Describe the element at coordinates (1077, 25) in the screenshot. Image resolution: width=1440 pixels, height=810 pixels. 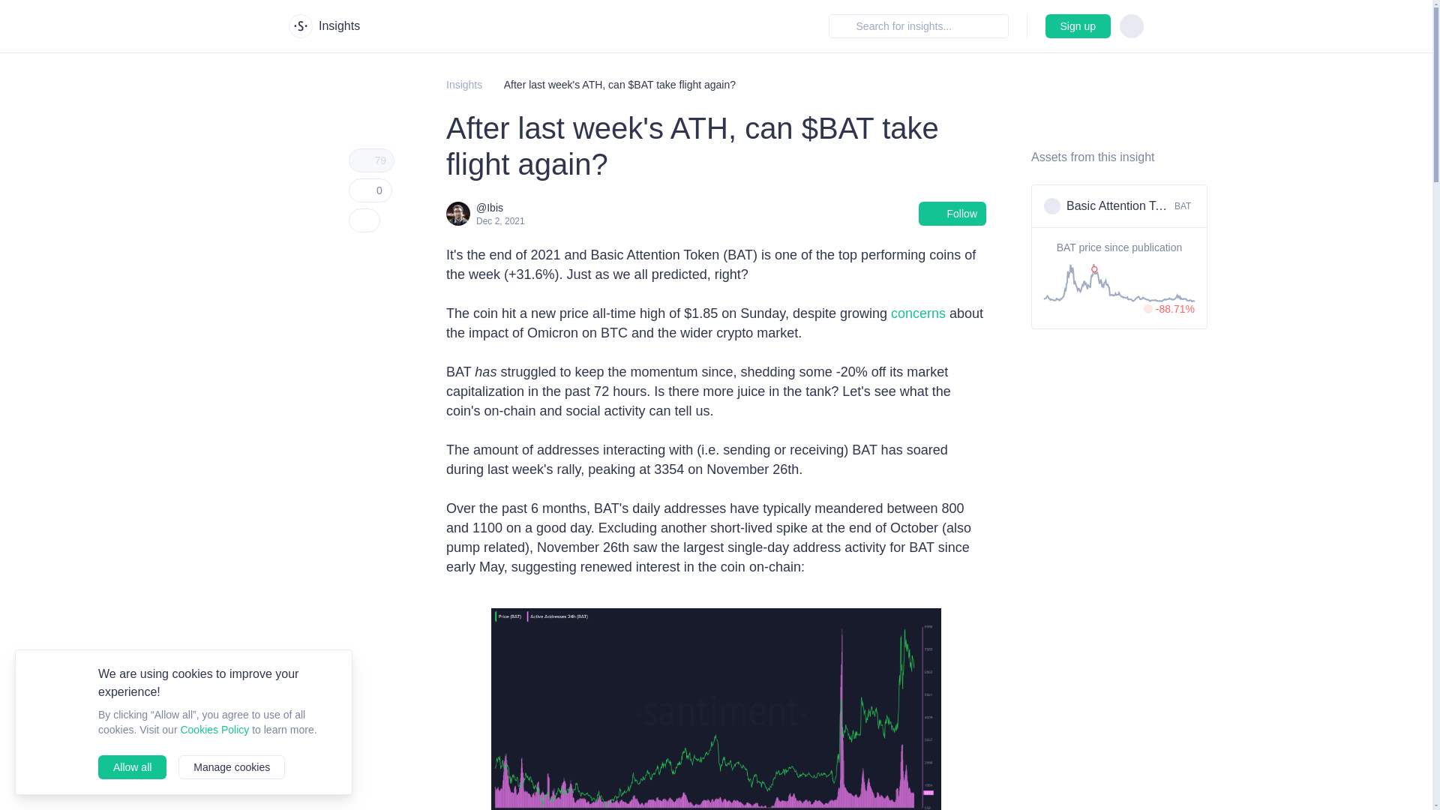
I see `Sign up` at that location.